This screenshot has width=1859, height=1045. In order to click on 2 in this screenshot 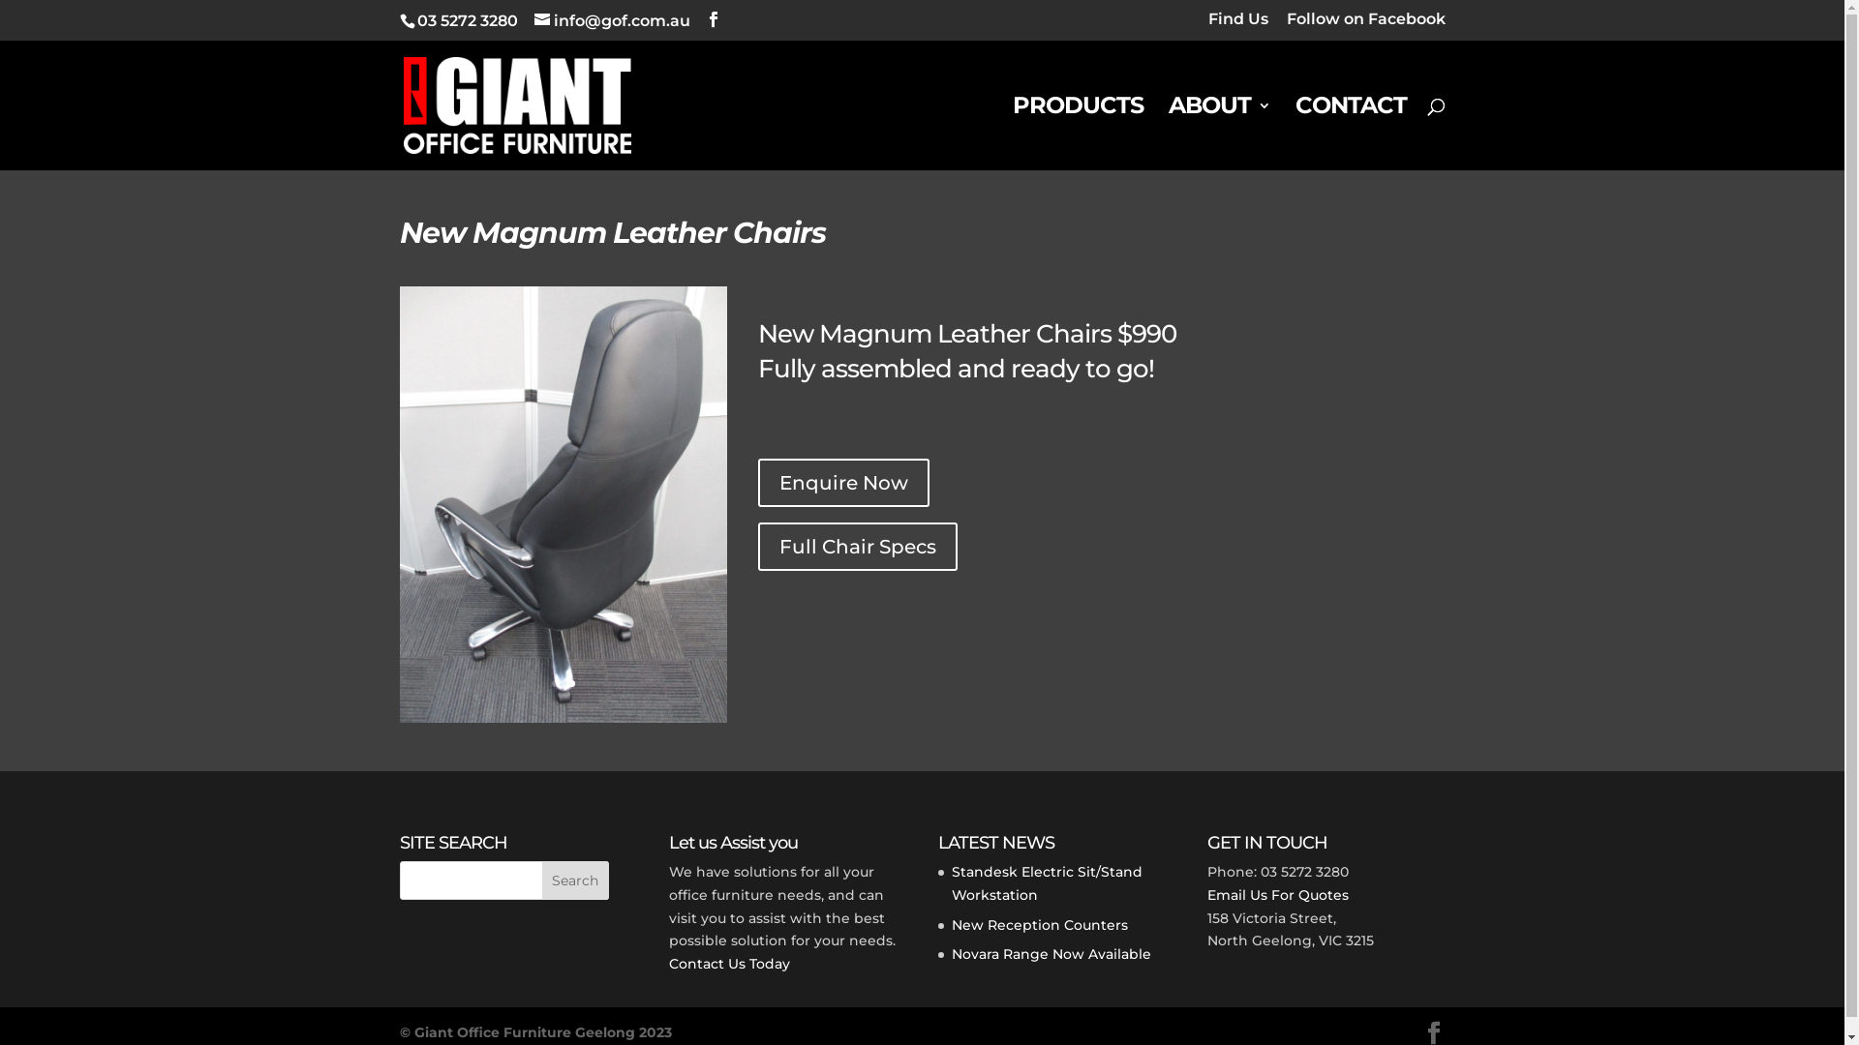, I will do `click(571, 683)`.